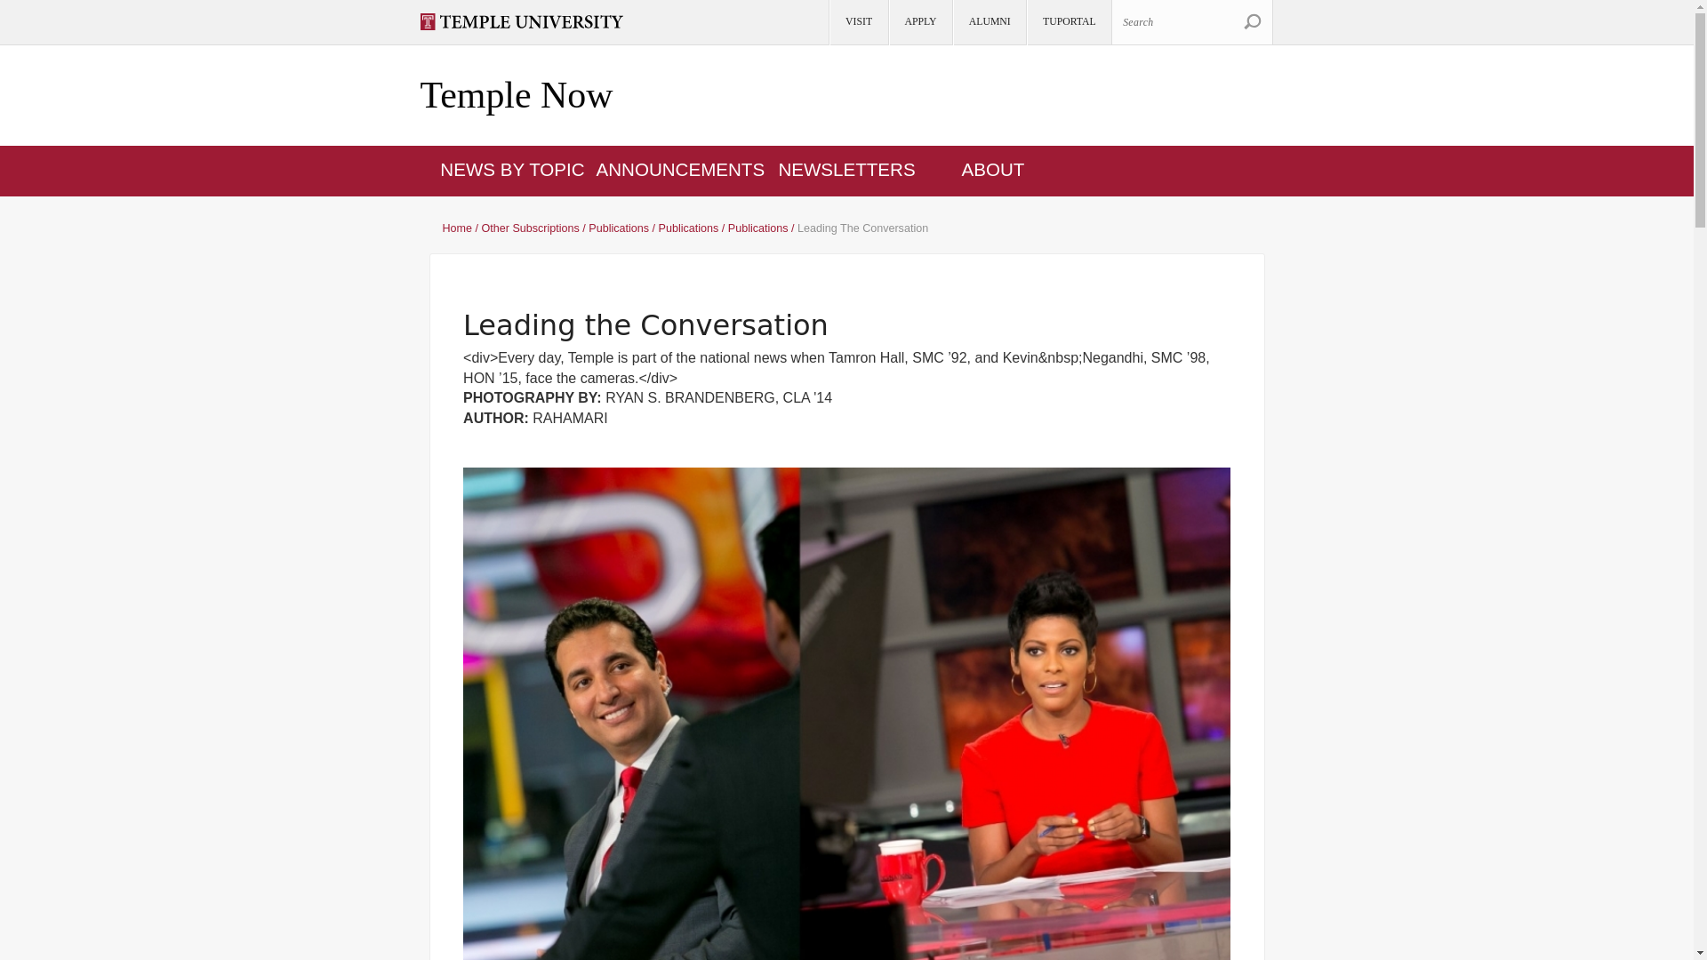  Describe the element at coordinates (516, 96) in the screenshot. I see `Home` at that location.